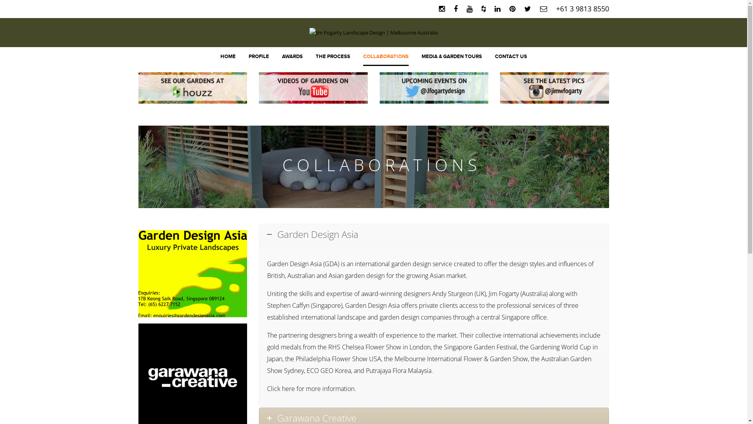 The image size is (753, 424). What do you see at coordinates (259, 57) in the screenshot?
I see `PROFILE` at bounding box center [259, 57].